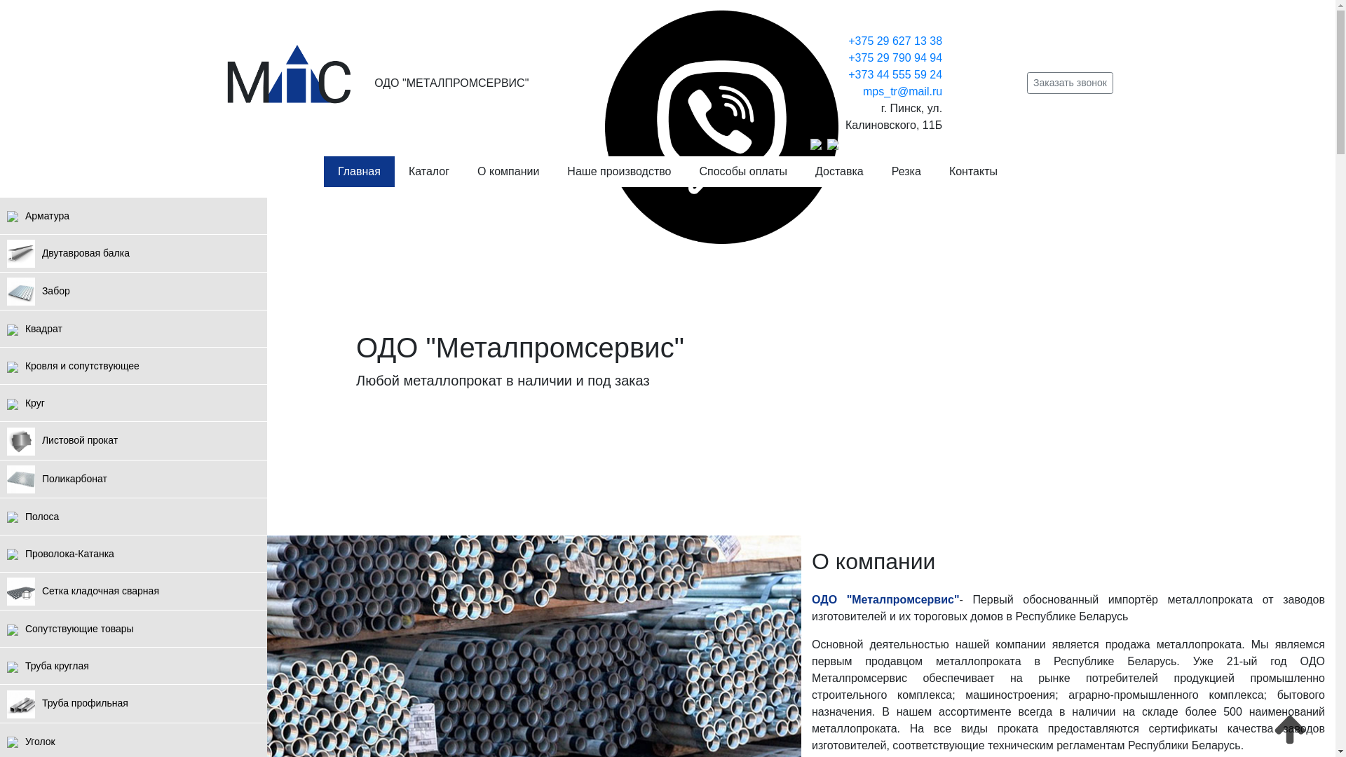  I want to click on +373 44 555 59 24, so click(895, 74).